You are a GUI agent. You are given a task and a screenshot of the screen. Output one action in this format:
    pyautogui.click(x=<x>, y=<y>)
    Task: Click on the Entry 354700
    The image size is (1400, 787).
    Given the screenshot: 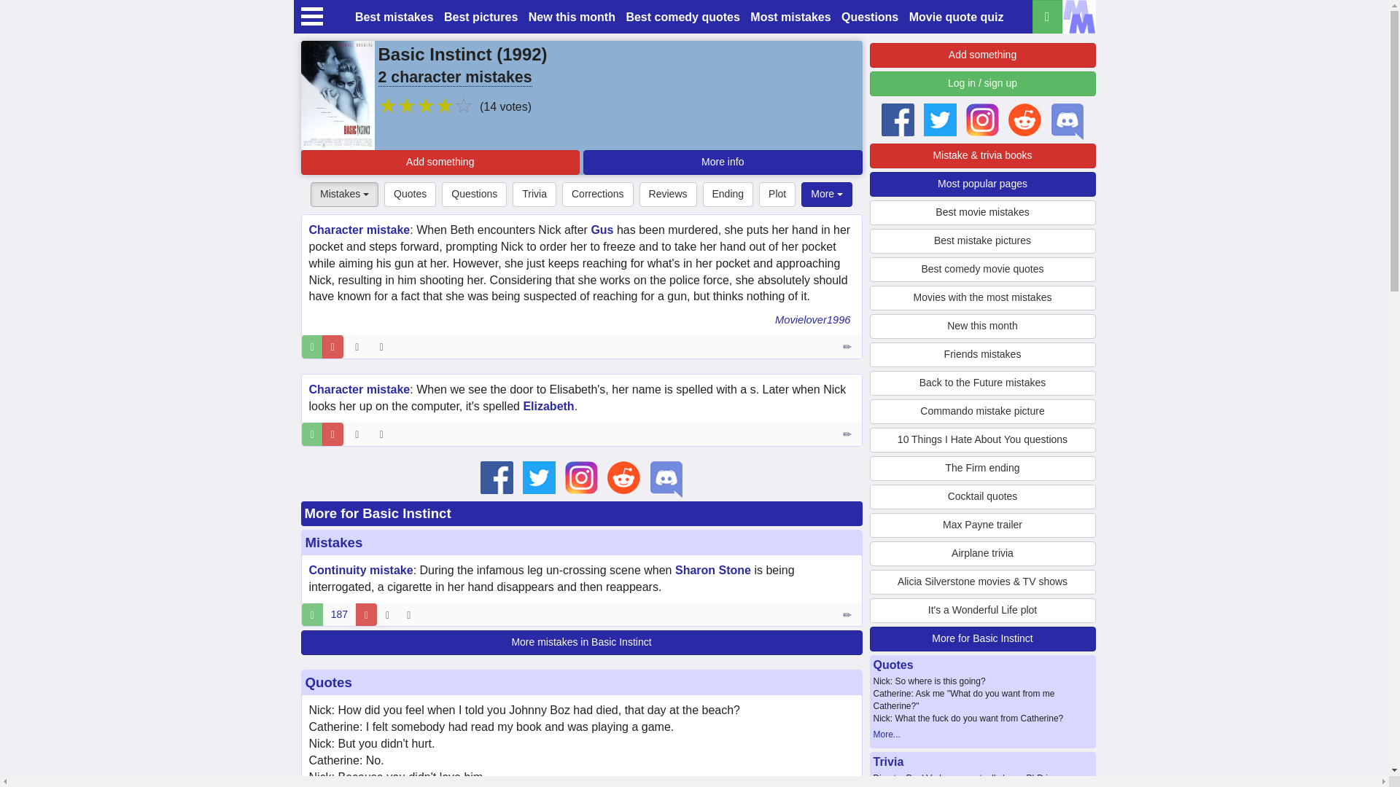 What is the action you would take?
    pyautogui.click(x=848, y=347)
    